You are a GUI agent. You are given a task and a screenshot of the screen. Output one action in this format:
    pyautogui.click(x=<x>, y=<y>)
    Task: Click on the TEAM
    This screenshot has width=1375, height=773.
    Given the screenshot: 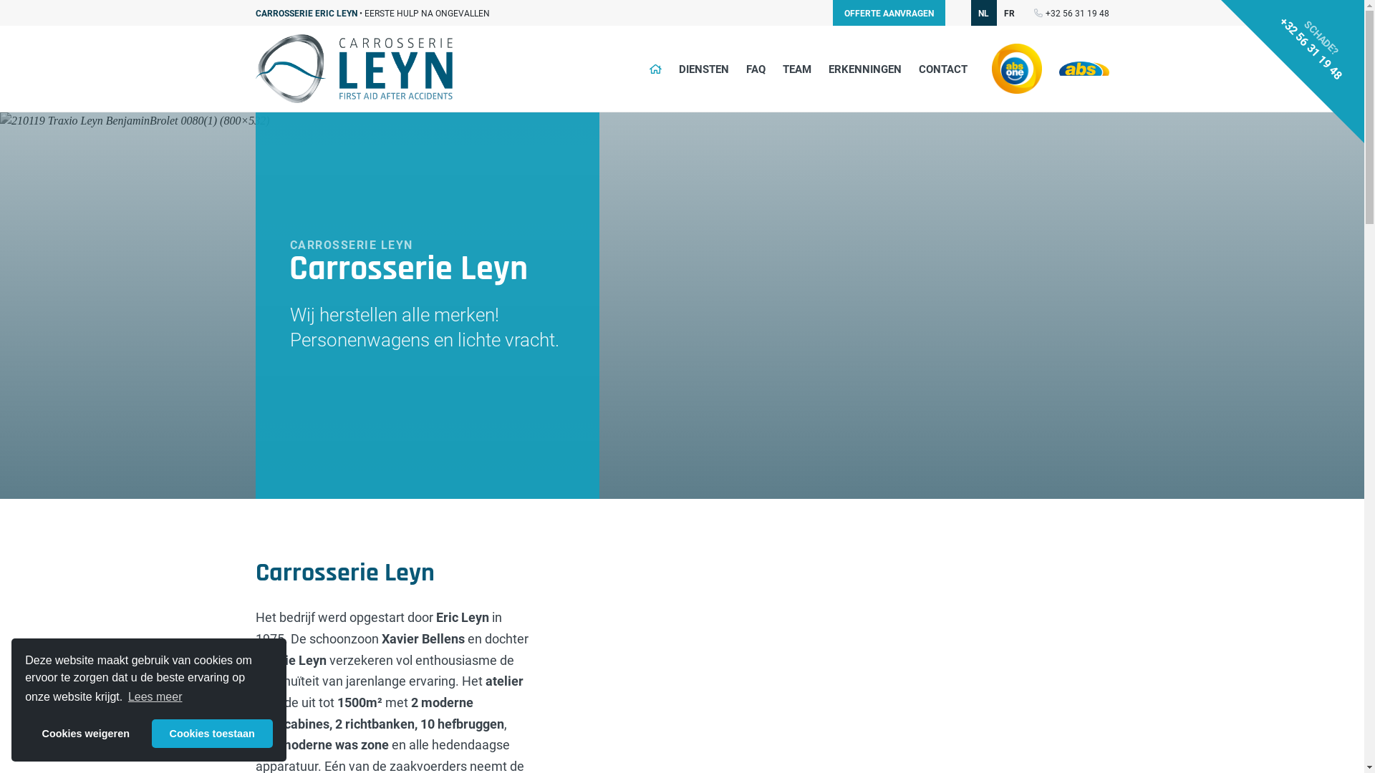 What is the action you would take?
    pyautogui.click(x=796, y=69)
    